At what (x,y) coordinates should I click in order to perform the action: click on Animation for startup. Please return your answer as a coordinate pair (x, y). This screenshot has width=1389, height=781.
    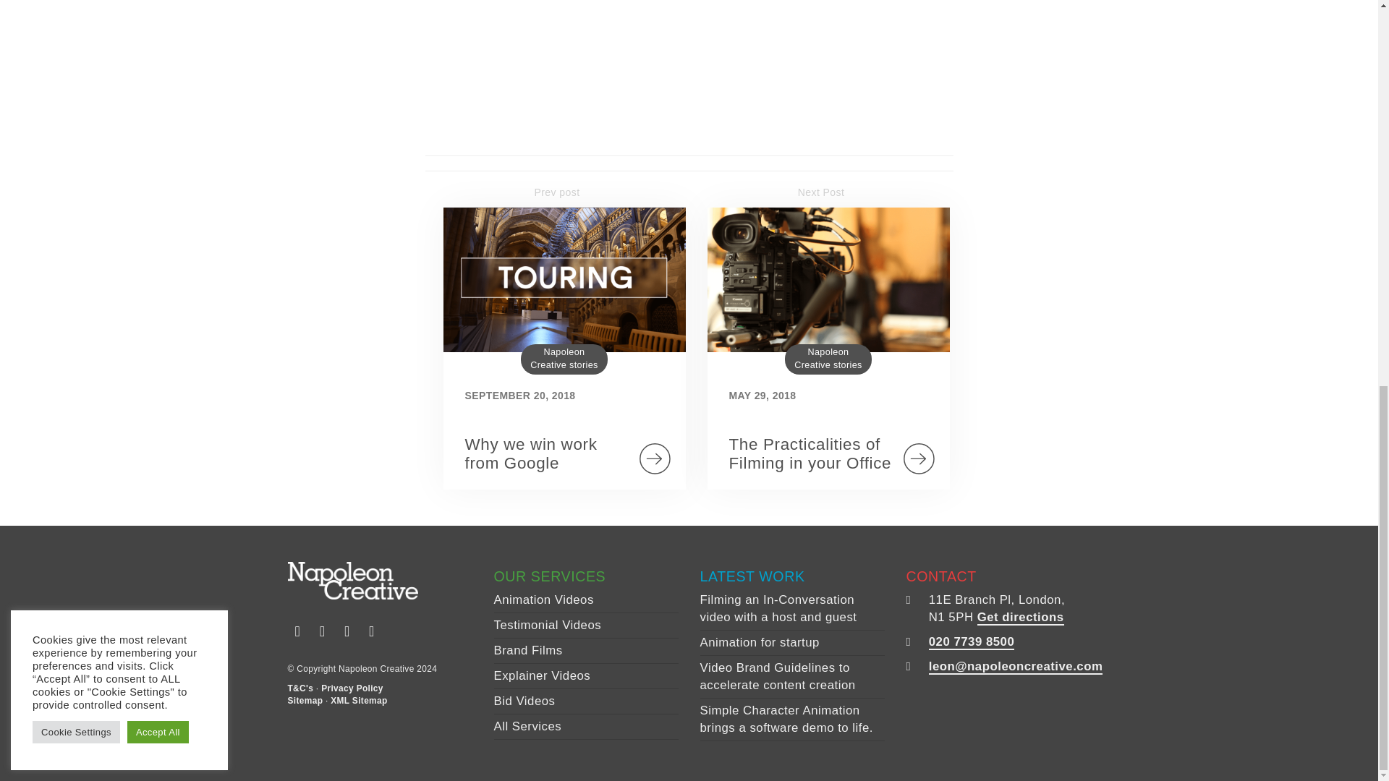
    Looking at the image, I should click on (760, 642).